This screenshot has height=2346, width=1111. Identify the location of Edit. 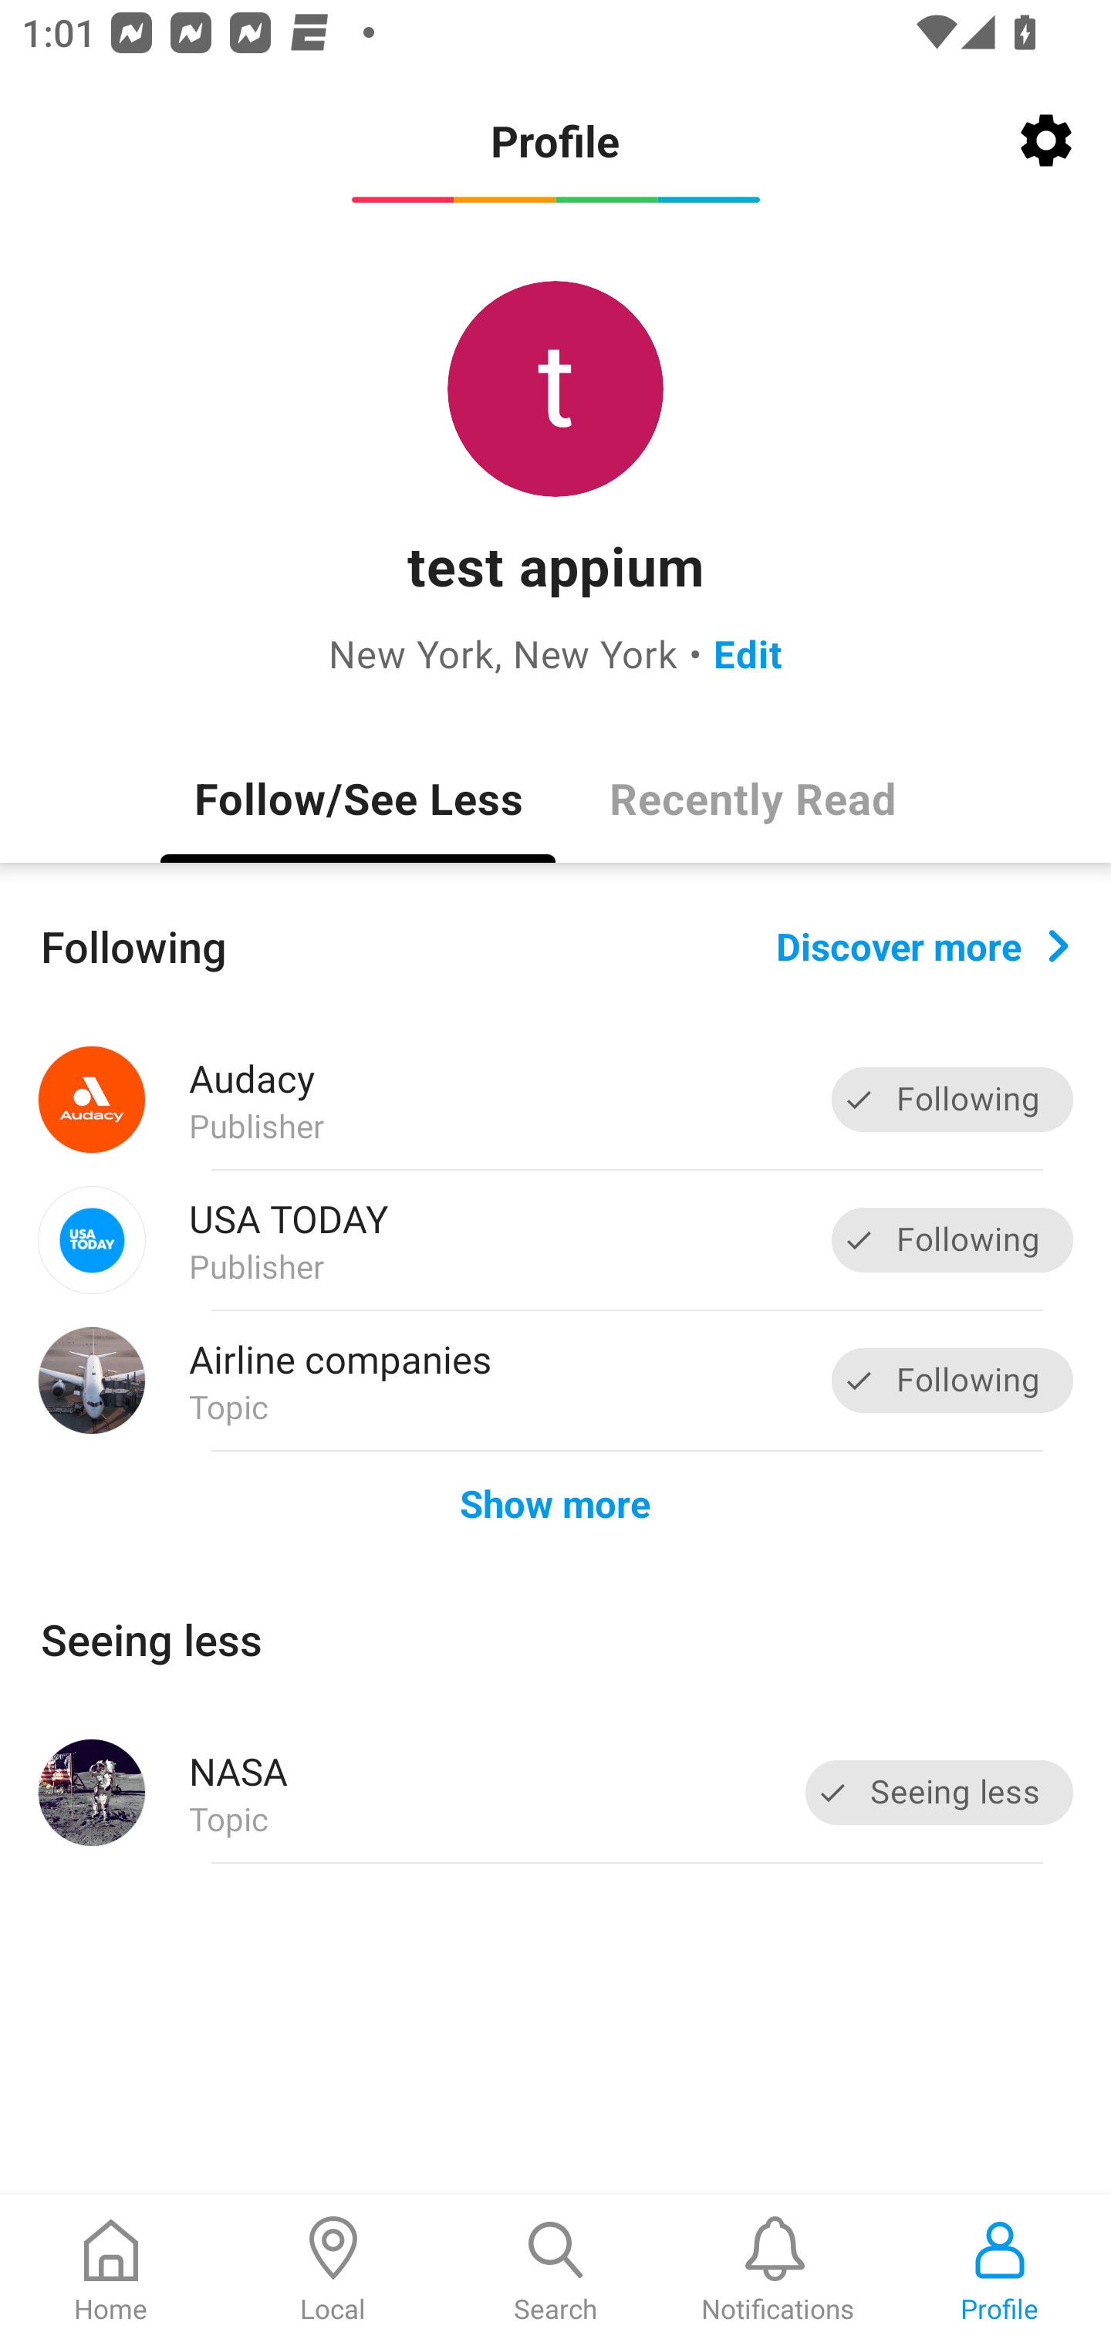
(748, 653).